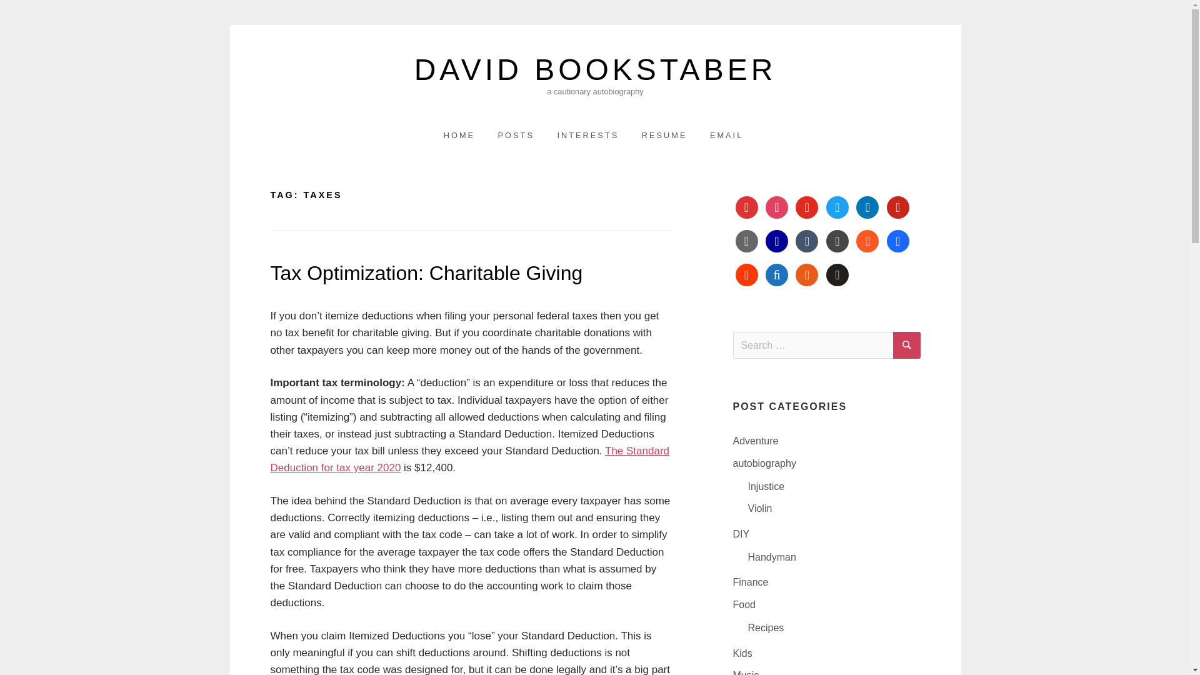 This screenshot has width=1200, height=675. What do you see at coordinates (587, 135) in the screenshot?
I see `INTERESTS` at bounding box center [587, 135].